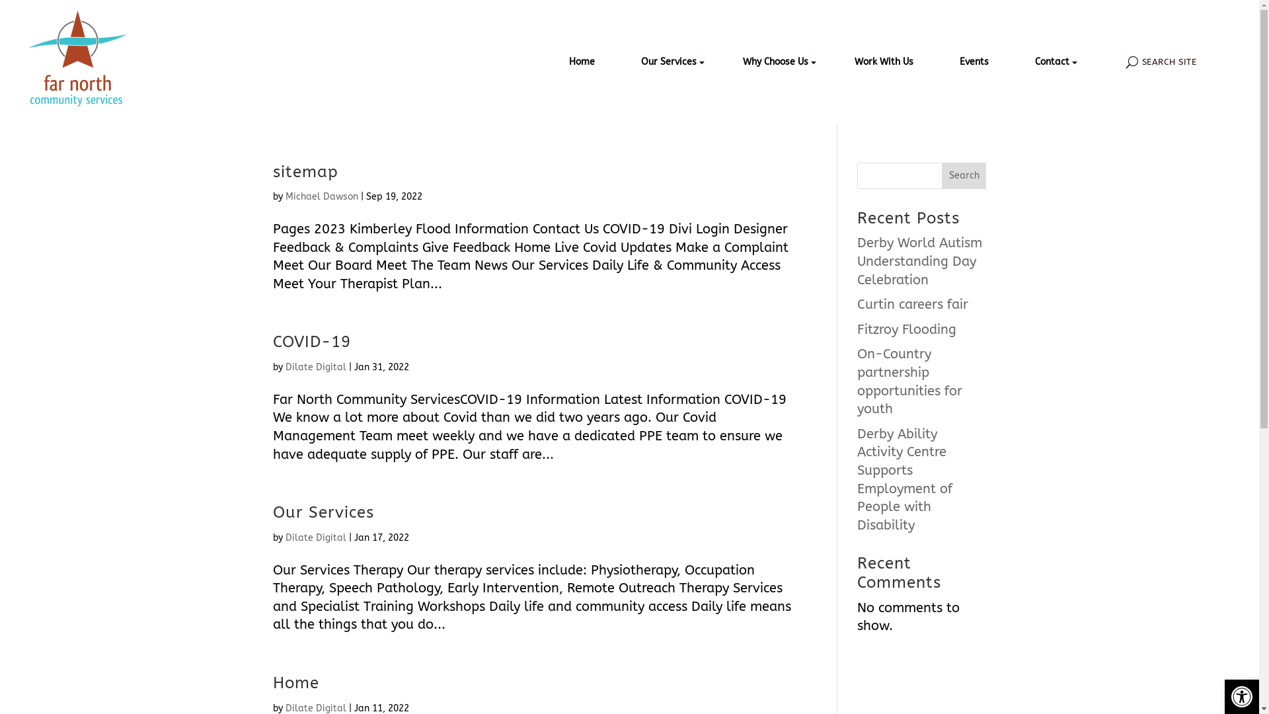  Describe the element at coordinates (295, 683) in the screenshot. I see `Home` at that location.